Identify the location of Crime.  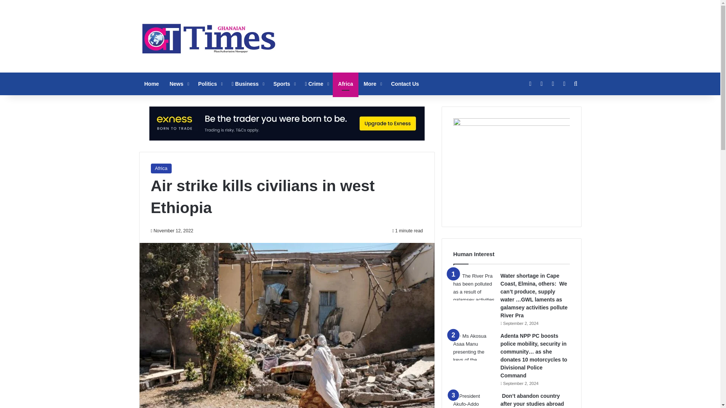
(316, 84).